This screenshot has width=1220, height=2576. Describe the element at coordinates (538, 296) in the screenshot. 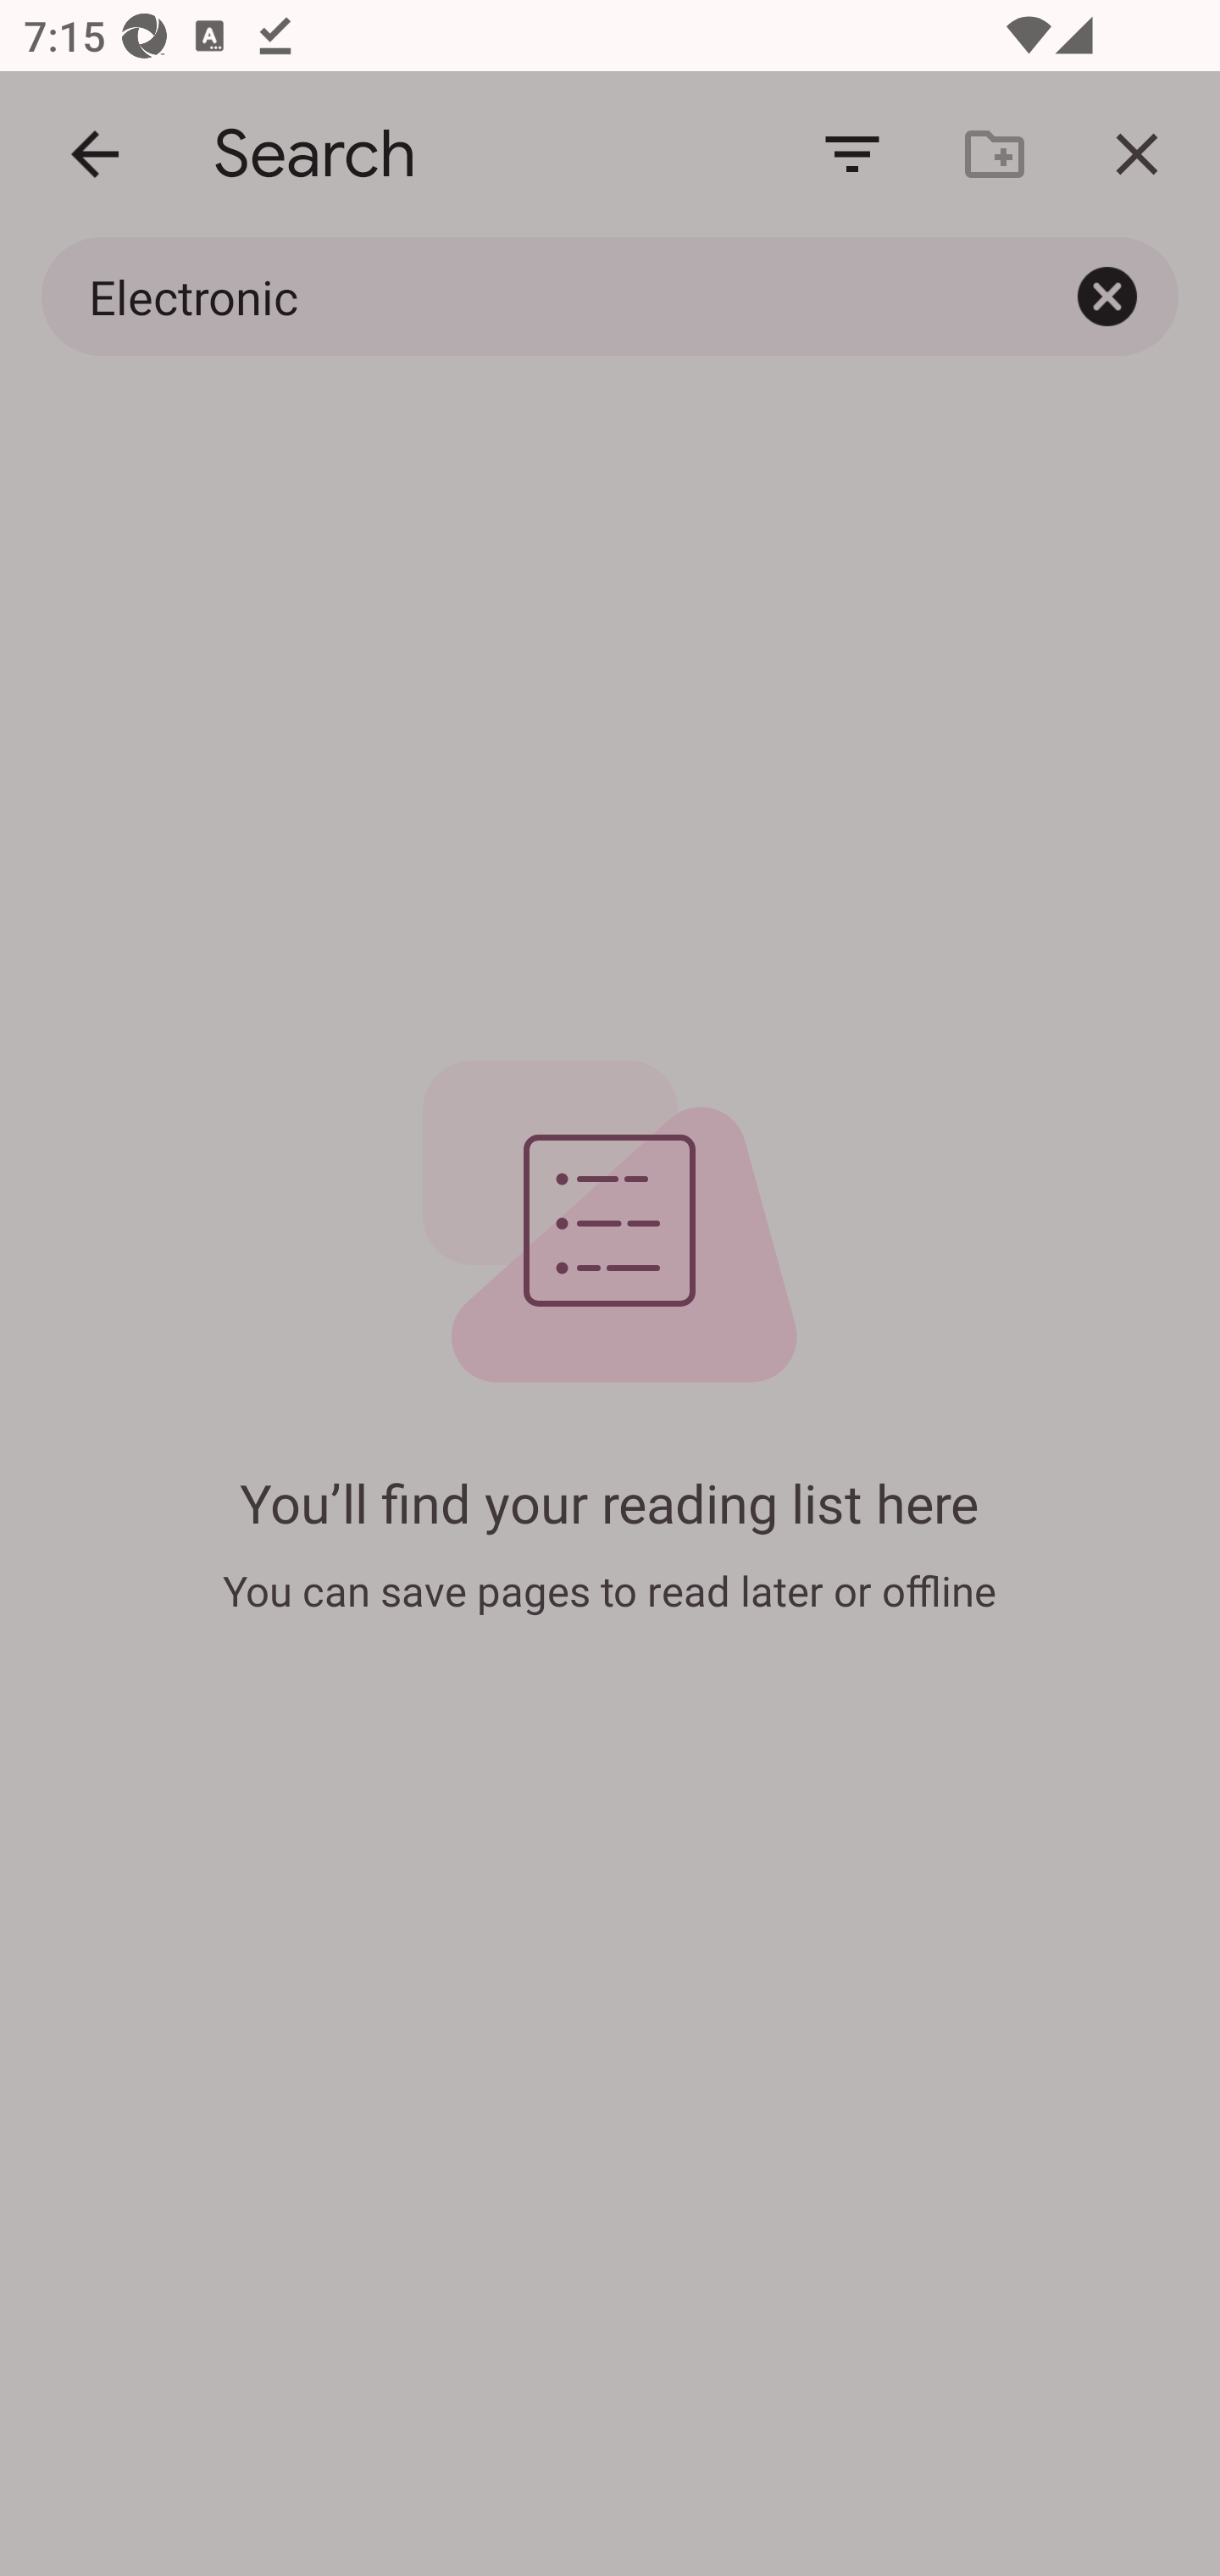

I see `Electronic` at that location.